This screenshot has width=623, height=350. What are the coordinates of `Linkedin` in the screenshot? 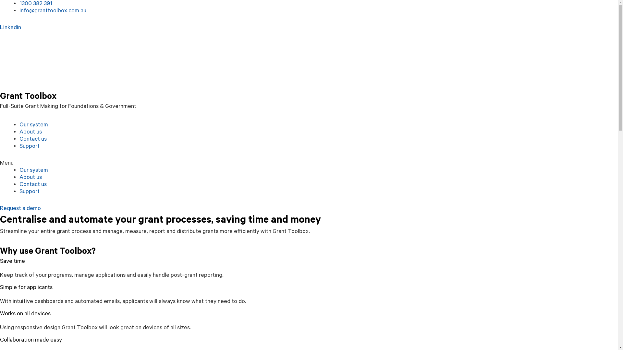 It's located at (10, 28).